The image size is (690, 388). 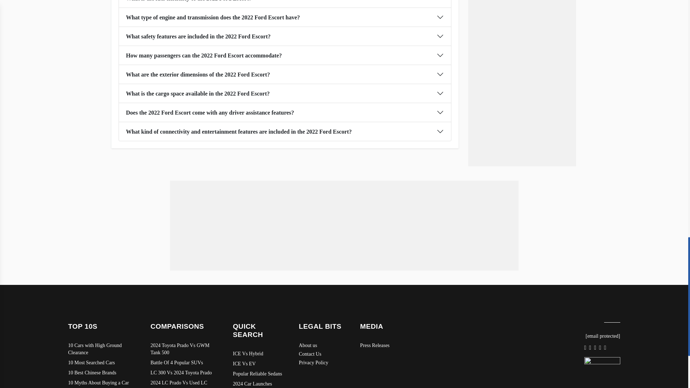 What do you see at coordinates (102, 363) in the screenshot?
I see `10 Most Searched Cars` at bounding box center [102, 363].